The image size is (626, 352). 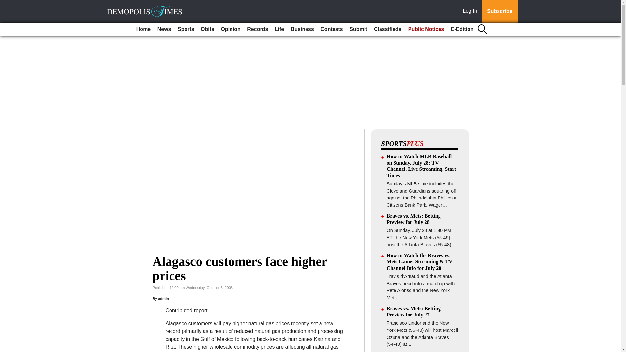 What do you see at coordinates (471, 11) in the screenshot?
I see `Log In` at bounding box center [471, 11].